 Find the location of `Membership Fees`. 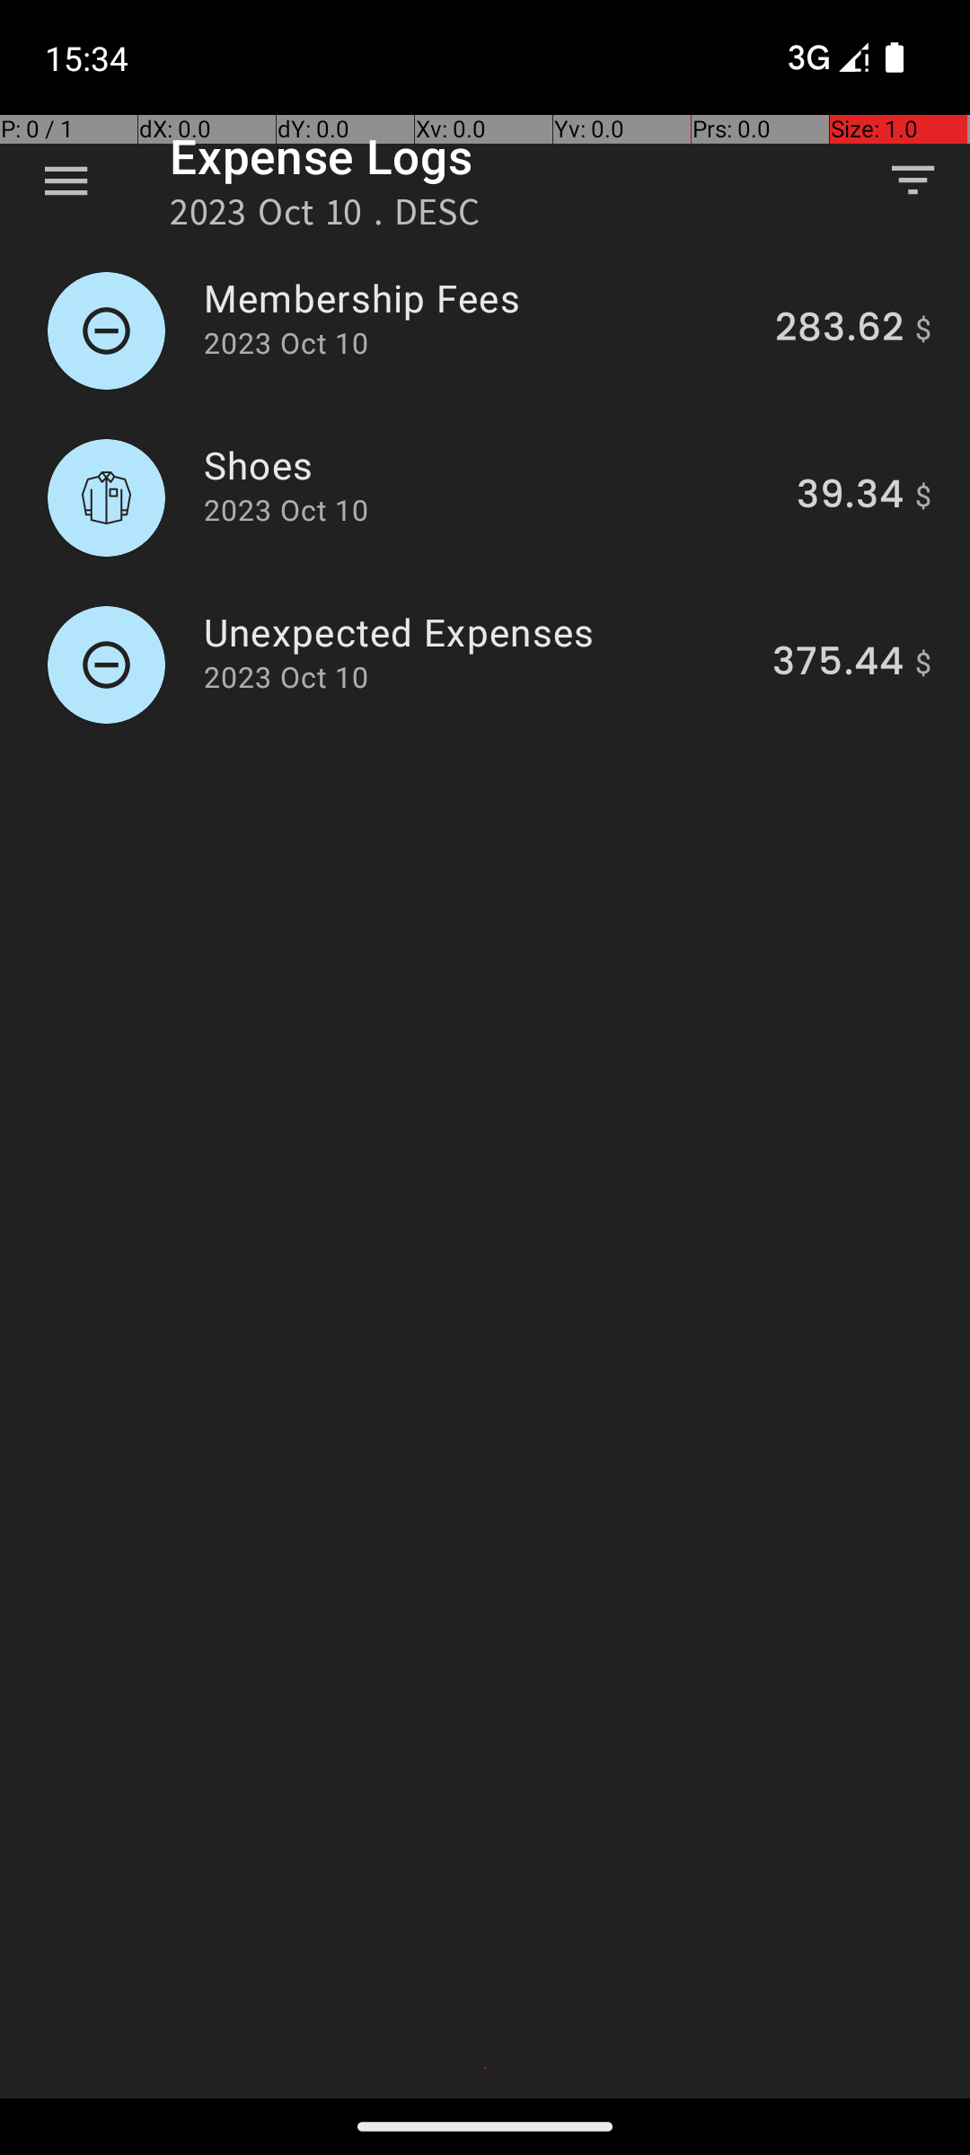

Membership Fees is located at coordinates (480, 298).